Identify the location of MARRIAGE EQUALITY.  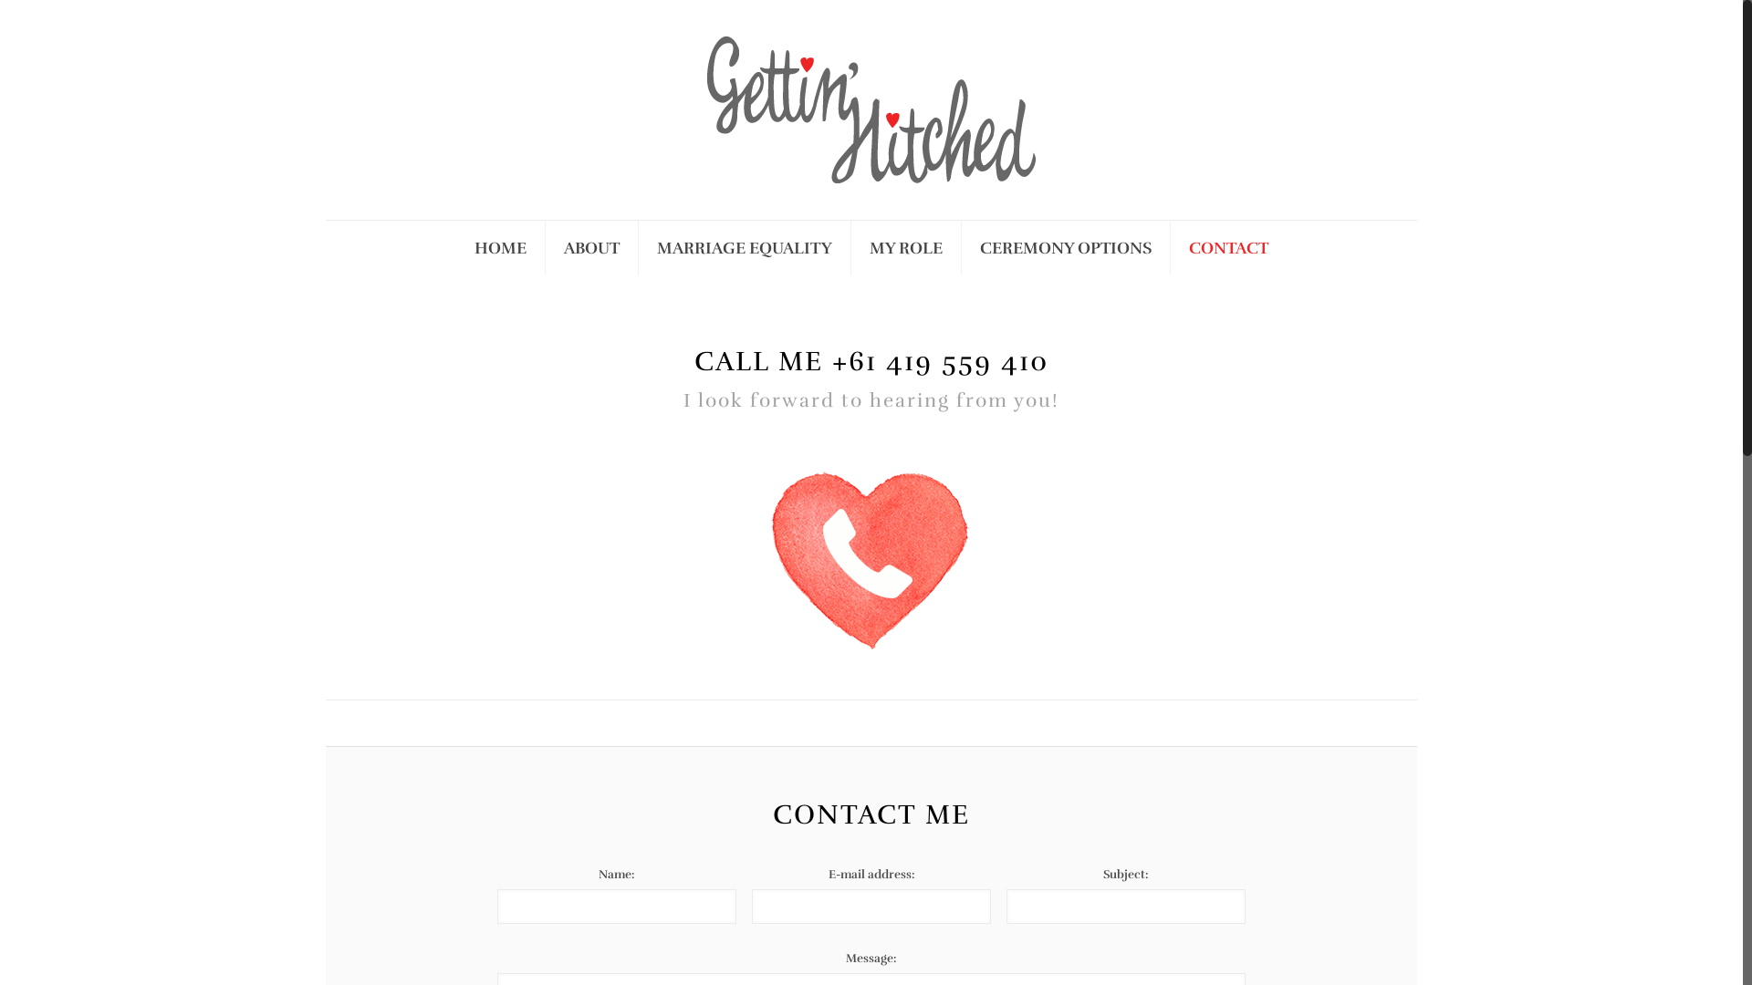
(745, 248).